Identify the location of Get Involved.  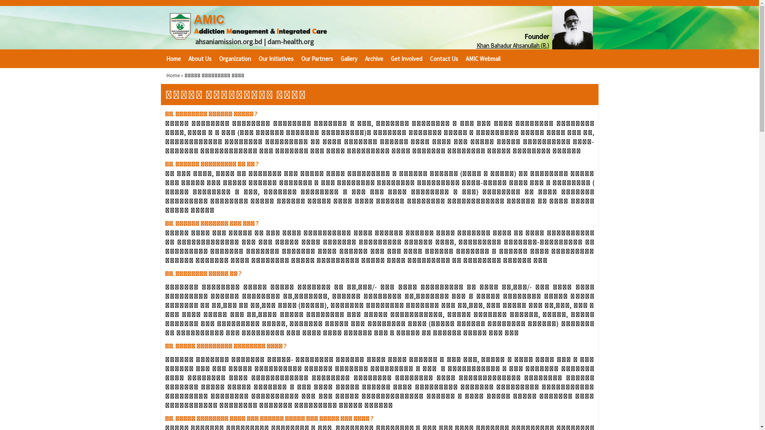
(404, 59).